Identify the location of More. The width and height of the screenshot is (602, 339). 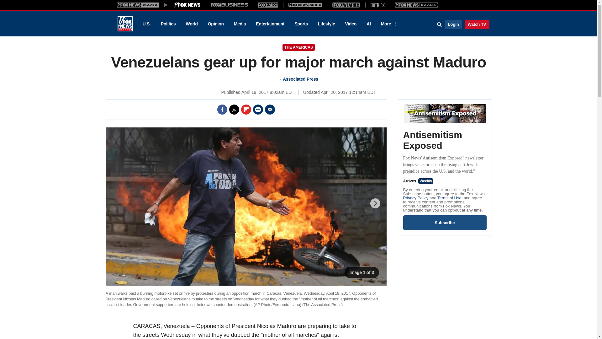
(388, 24).